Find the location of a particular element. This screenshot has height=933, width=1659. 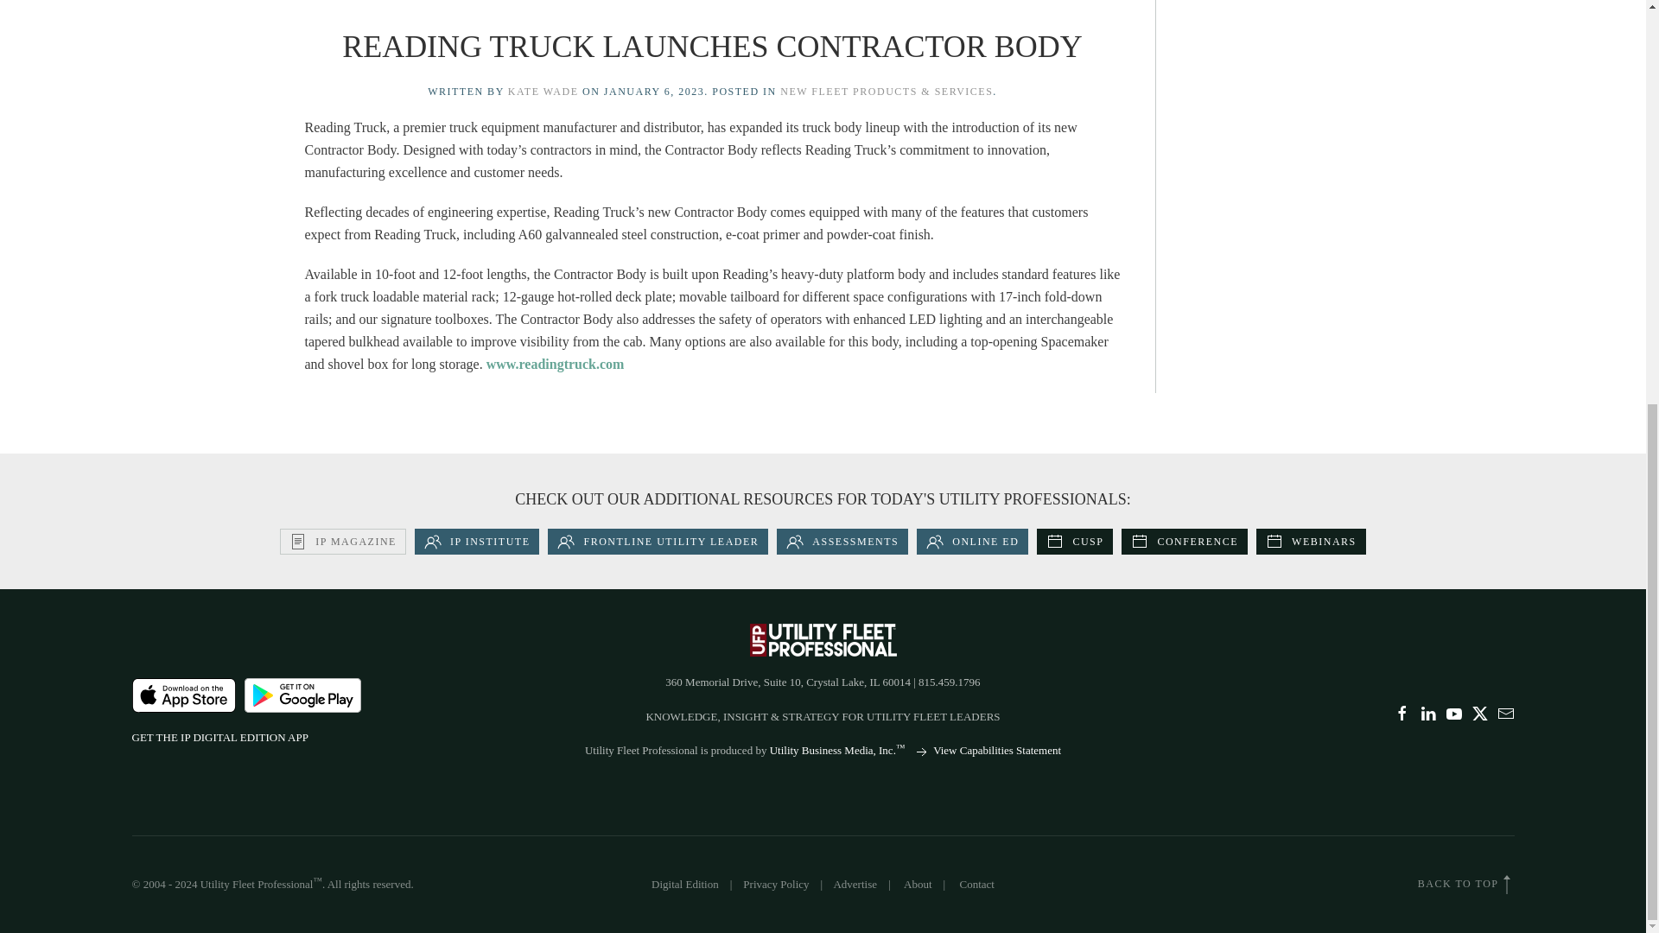

Incident Prevention Magazine is located at coordinates (343, 541).